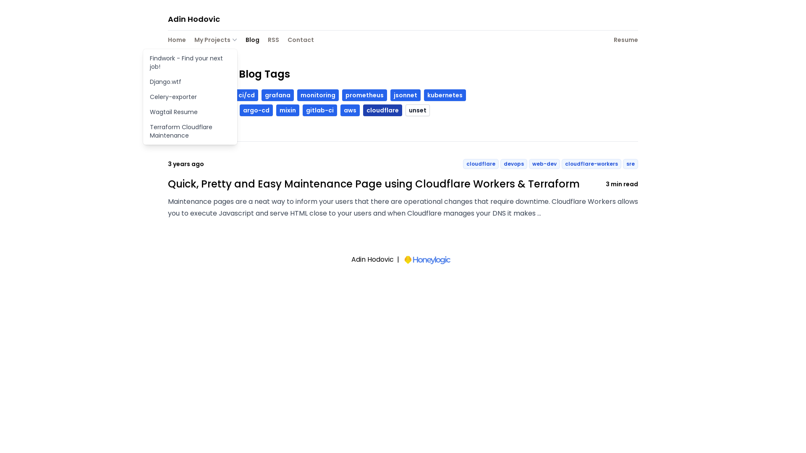 The image size is (806, 453). What do you see at coordinates (185, 95) in the screenshot?
I see `devops` at bounding box center [185, 95].